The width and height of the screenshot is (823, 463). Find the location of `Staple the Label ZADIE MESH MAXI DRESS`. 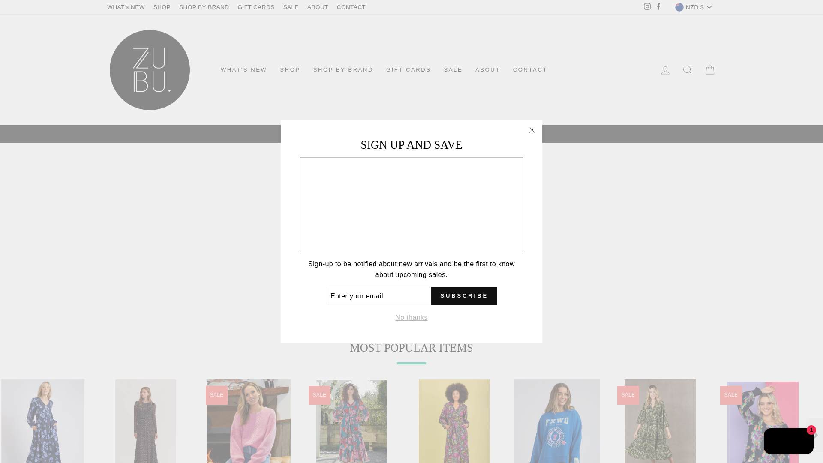

Staple the Label ZADIE MESH MAXI DRESS is located at coordinates (146, 421).